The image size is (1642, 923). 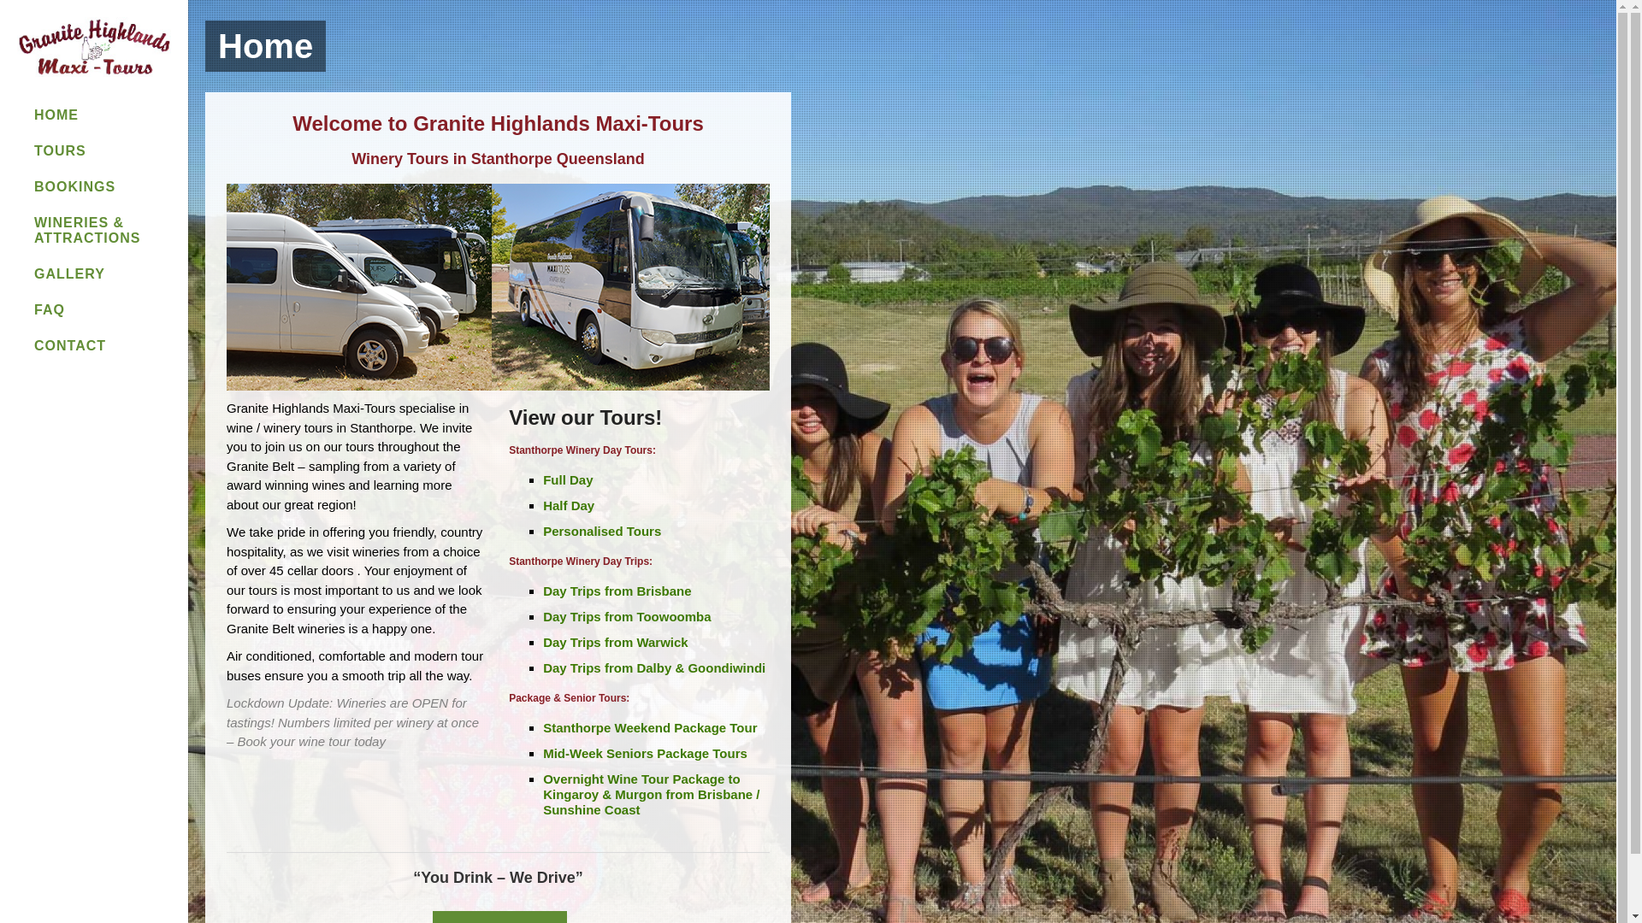 What do you see at coordinates (103, 115) in the screenshot?
I see `HOME` at bounding box center [103, 115].